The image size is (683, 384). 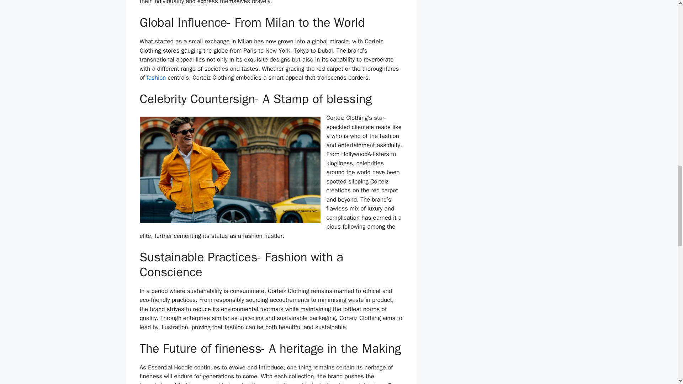 What do you see at coordinates (156, 78) in the screenshot?
I see `fashion` at bounding box center [156, 78].